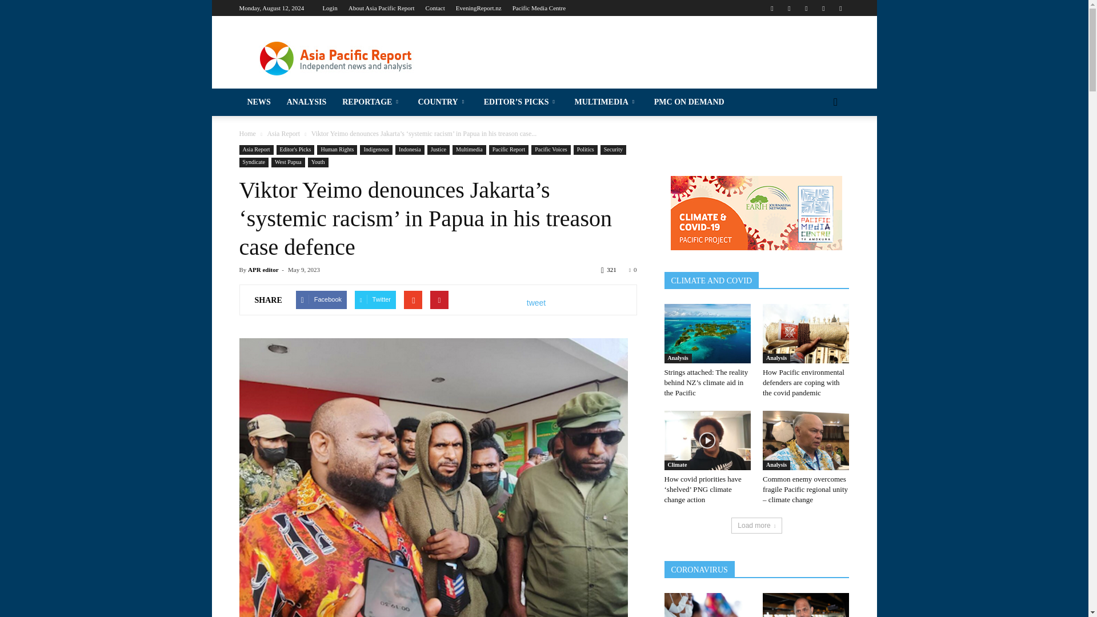 The height and width of the screenshot is (617, 1097). What do you see at coordinates (806, 8) in the screenshot?
I see `RSS` at bounding box center [806, 8].